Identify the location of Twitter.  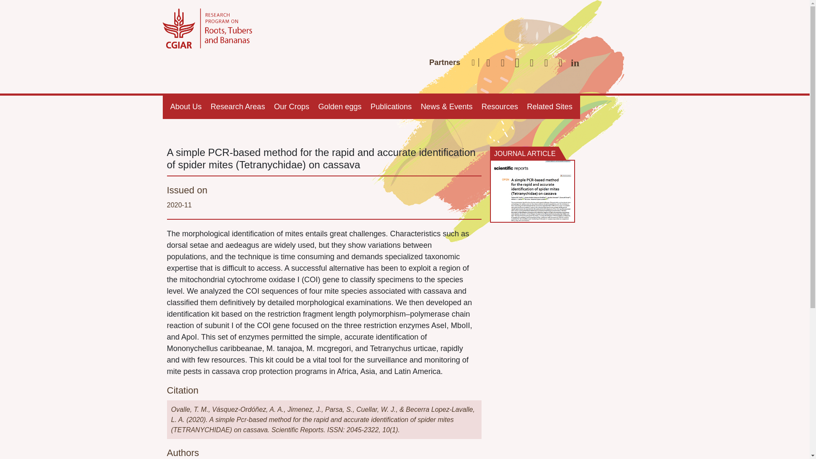
(519, 63).